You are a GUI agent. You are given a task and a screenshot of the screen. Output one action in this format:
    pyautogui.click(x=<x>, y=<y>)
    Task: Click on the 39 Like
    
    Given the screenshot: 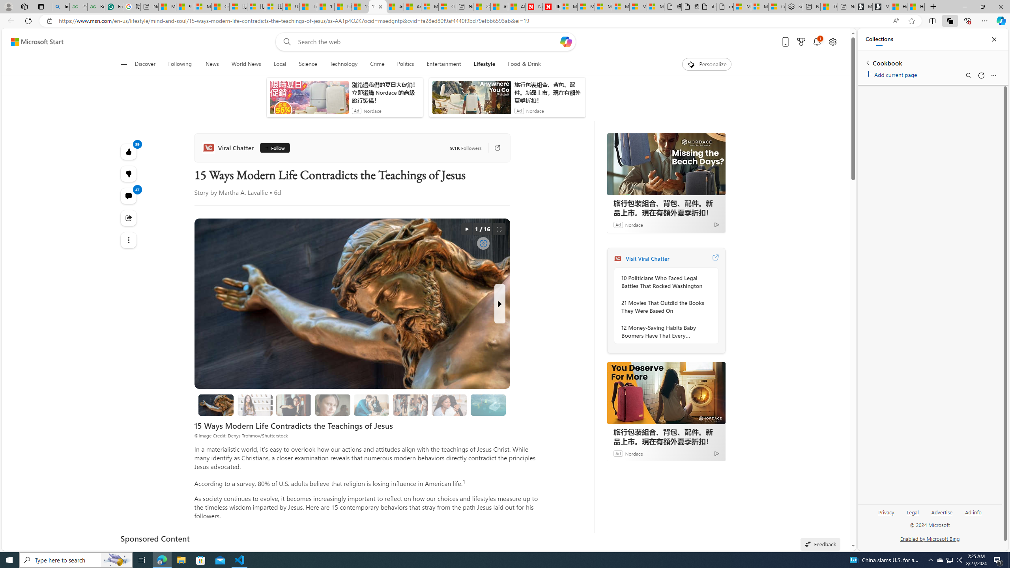 What is the action you would take?
    pyautogui.click(x=128, y=151)
    